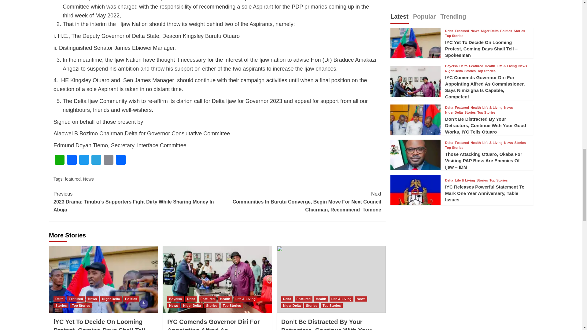 This screenshot has height=330, width=587. Describe the element at coordinates (108, 160) in the screenshot. I see `Email` at that location.